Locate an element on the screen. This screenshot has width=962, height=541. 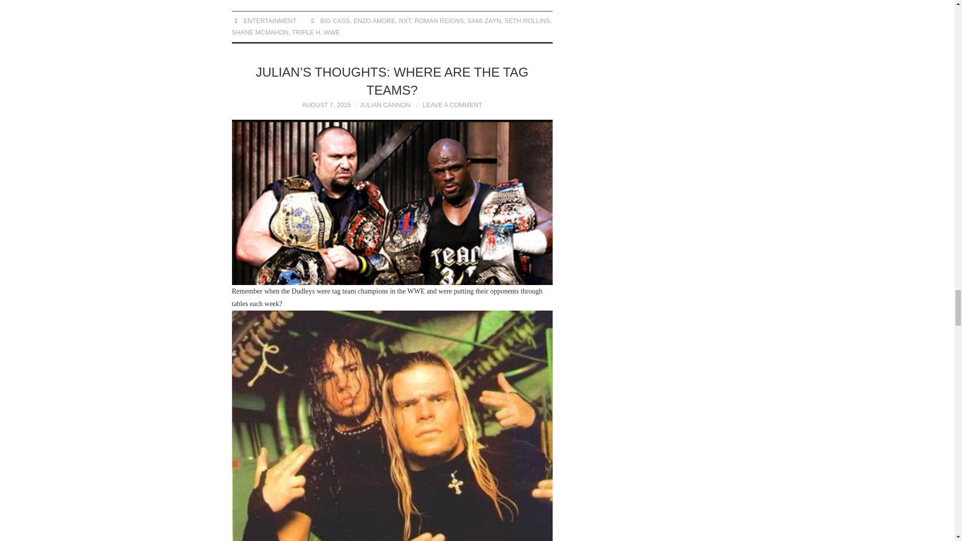
ENZO AMORE is located at coordinates (374, 21).